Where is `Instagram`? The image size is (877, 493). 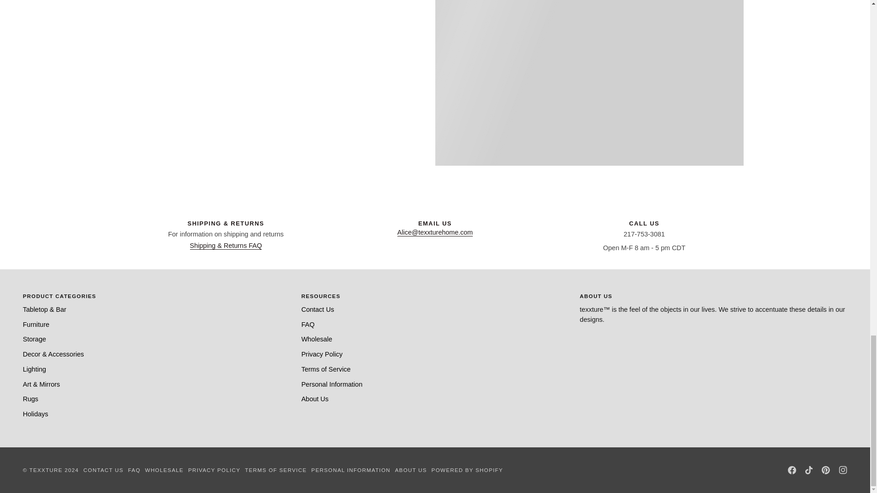 Instagram is located at coordinates (843, 470).